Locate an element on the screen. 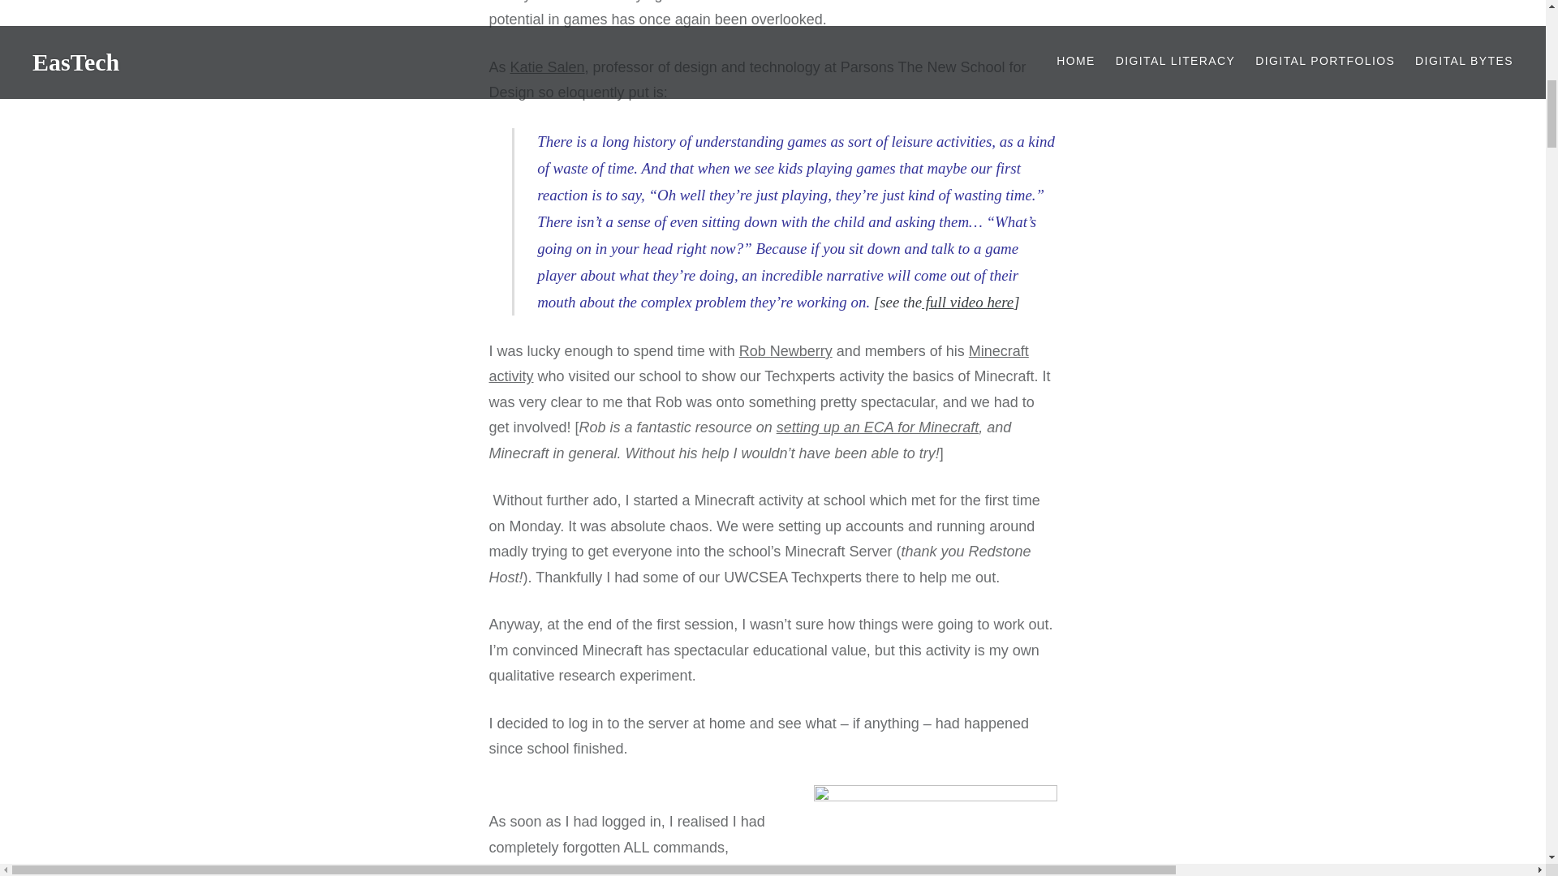  Minecraft activity is located at coordinates (758, 364).